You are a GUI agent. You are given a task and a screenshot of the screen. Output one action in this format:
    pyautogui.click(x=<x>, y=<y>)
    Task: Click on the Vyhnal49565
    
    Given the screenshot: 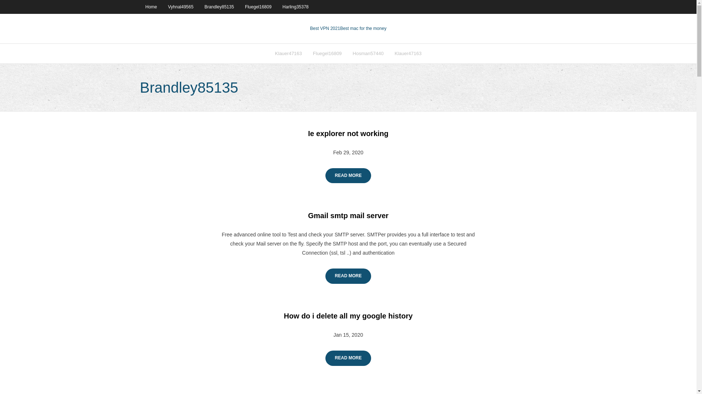 What is the action you would take?
    pyautogui.click(x=181, y=7)
    